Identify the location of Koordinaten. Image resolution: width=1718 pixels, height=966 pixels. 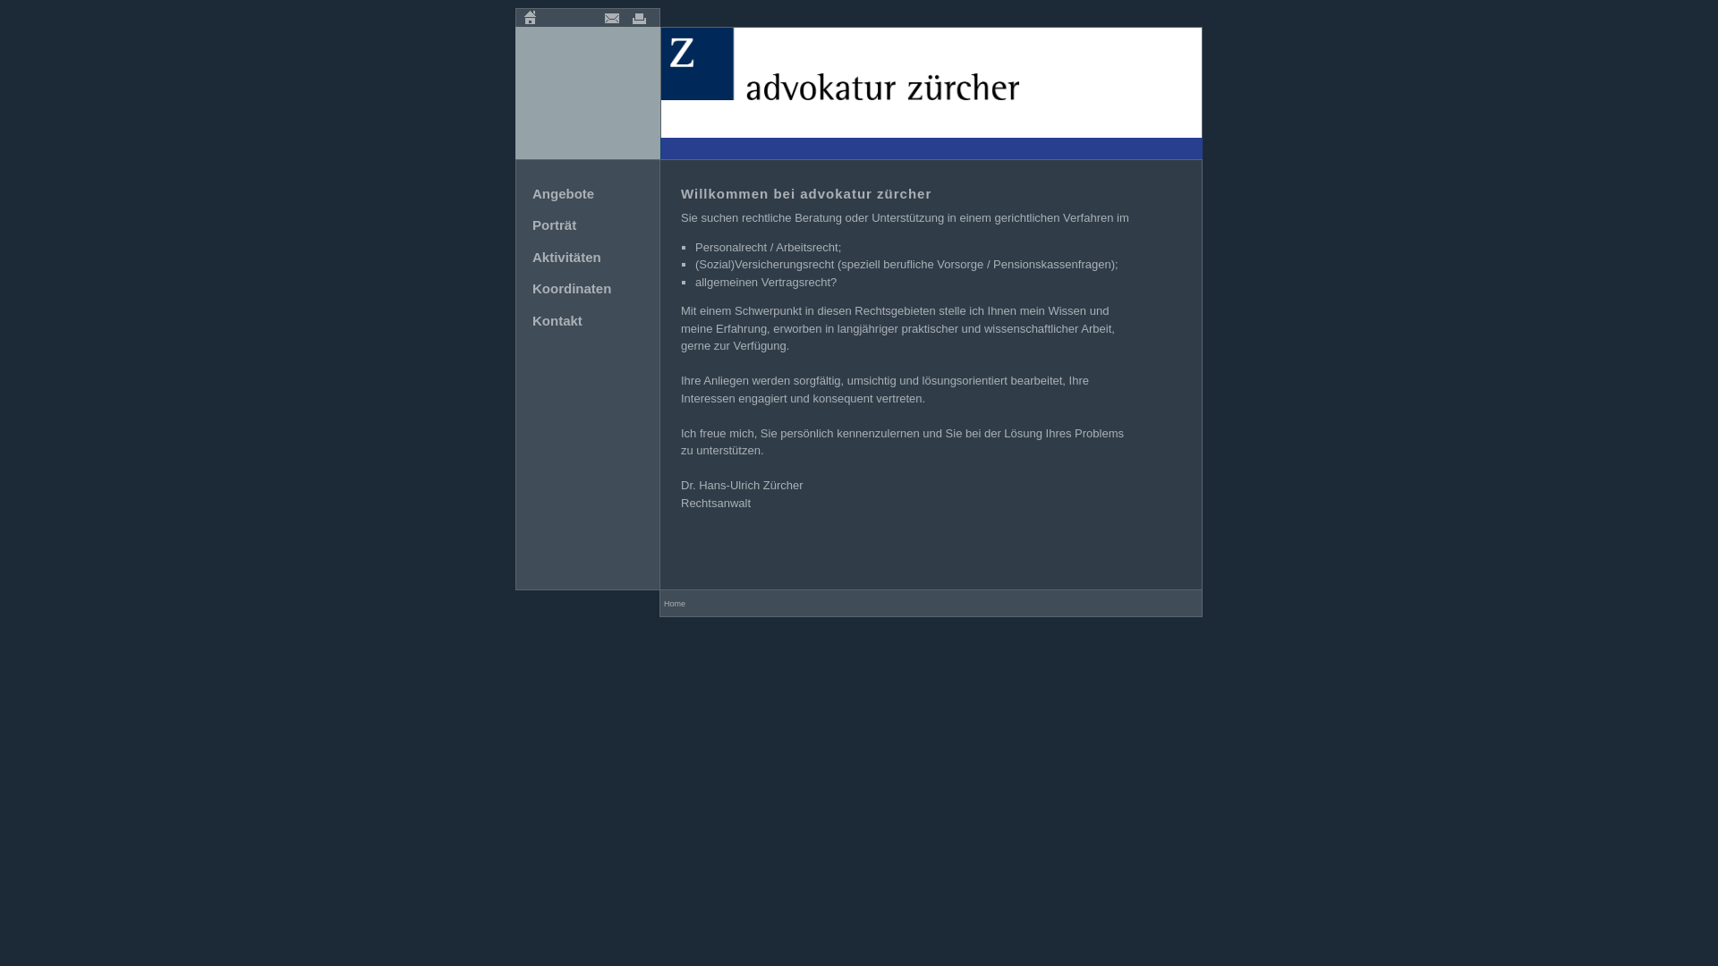
(572, 288).